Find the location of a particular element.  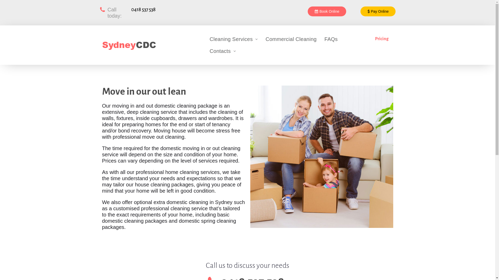

Cleaning Services is located at coordinates (234, 39).